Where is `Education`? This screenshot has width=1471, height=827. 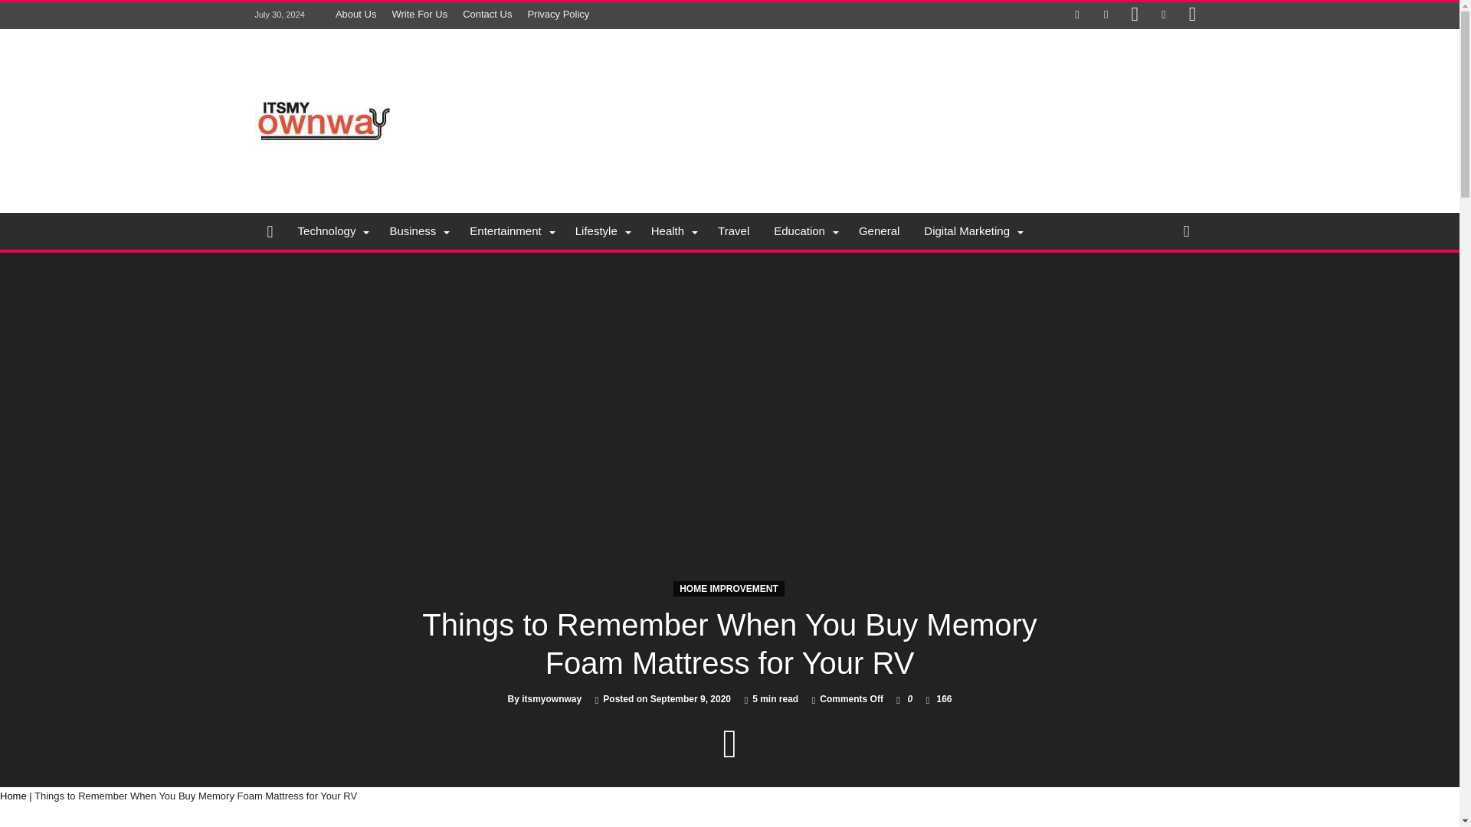
Education is located at coordinates (804, 231).